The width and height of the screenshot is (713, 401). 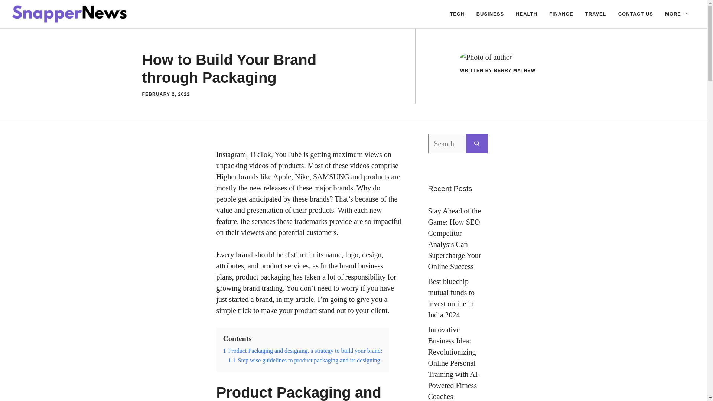 What do you see at coordinates (490, 14) in the screenshot?
I see `BUSINESS` at bounding box center [490, 14].